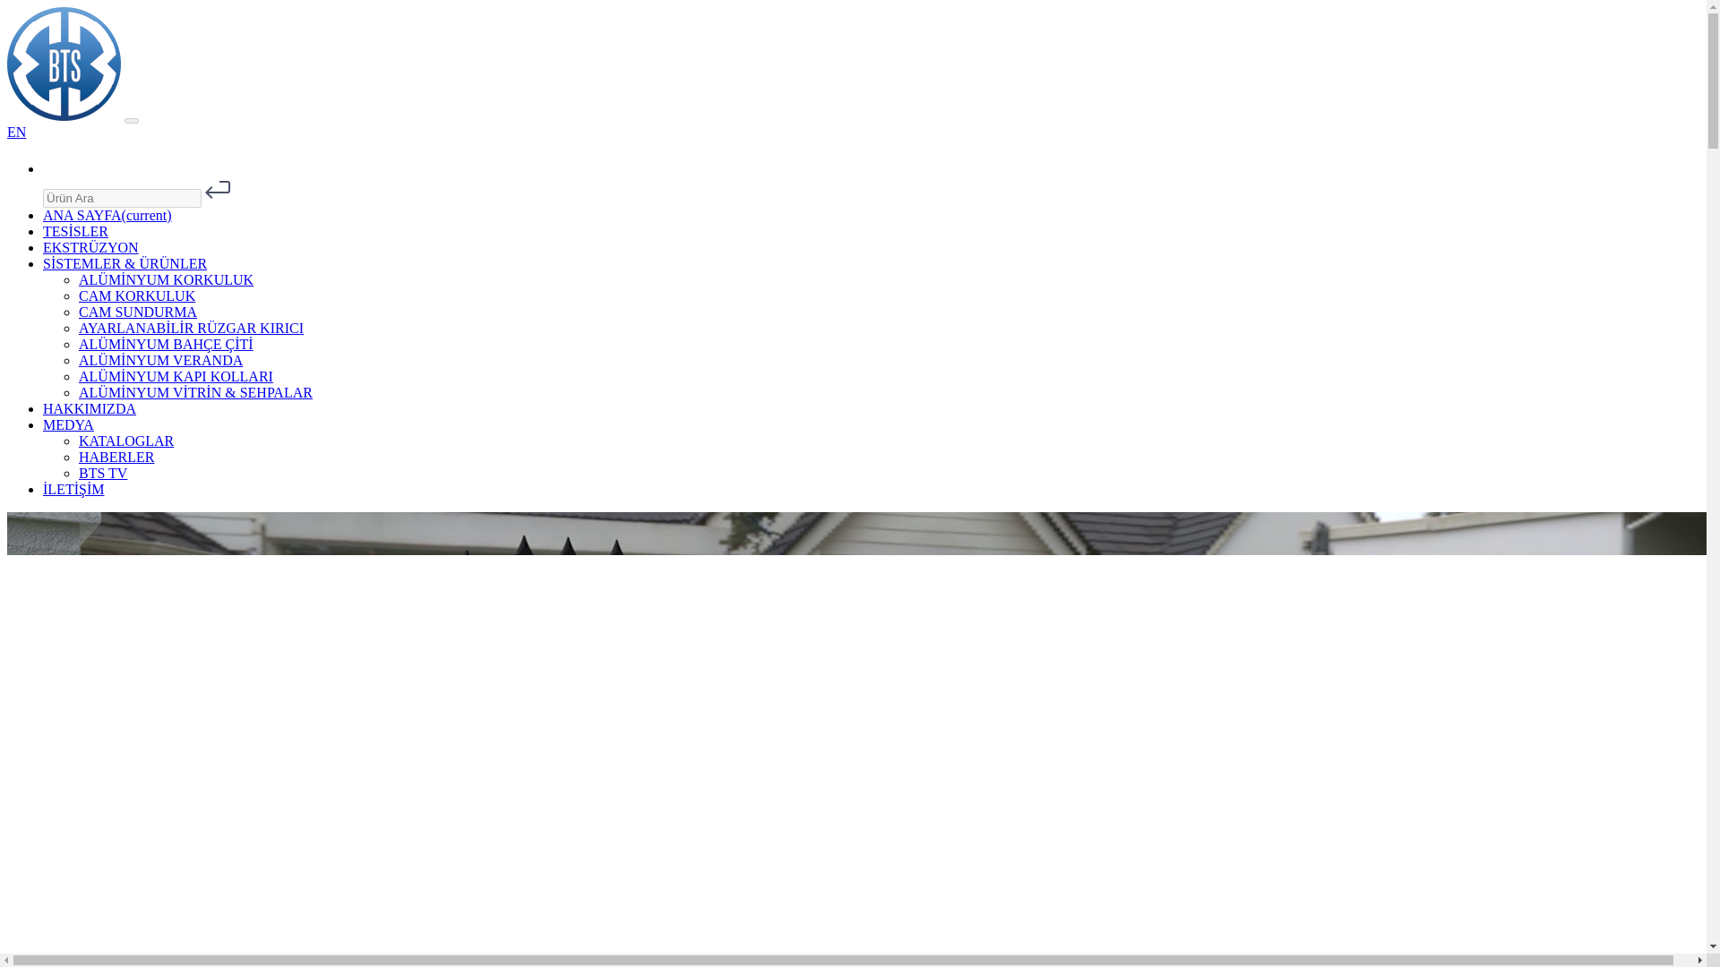  I want to click on MEDYA, so click(68, 424).